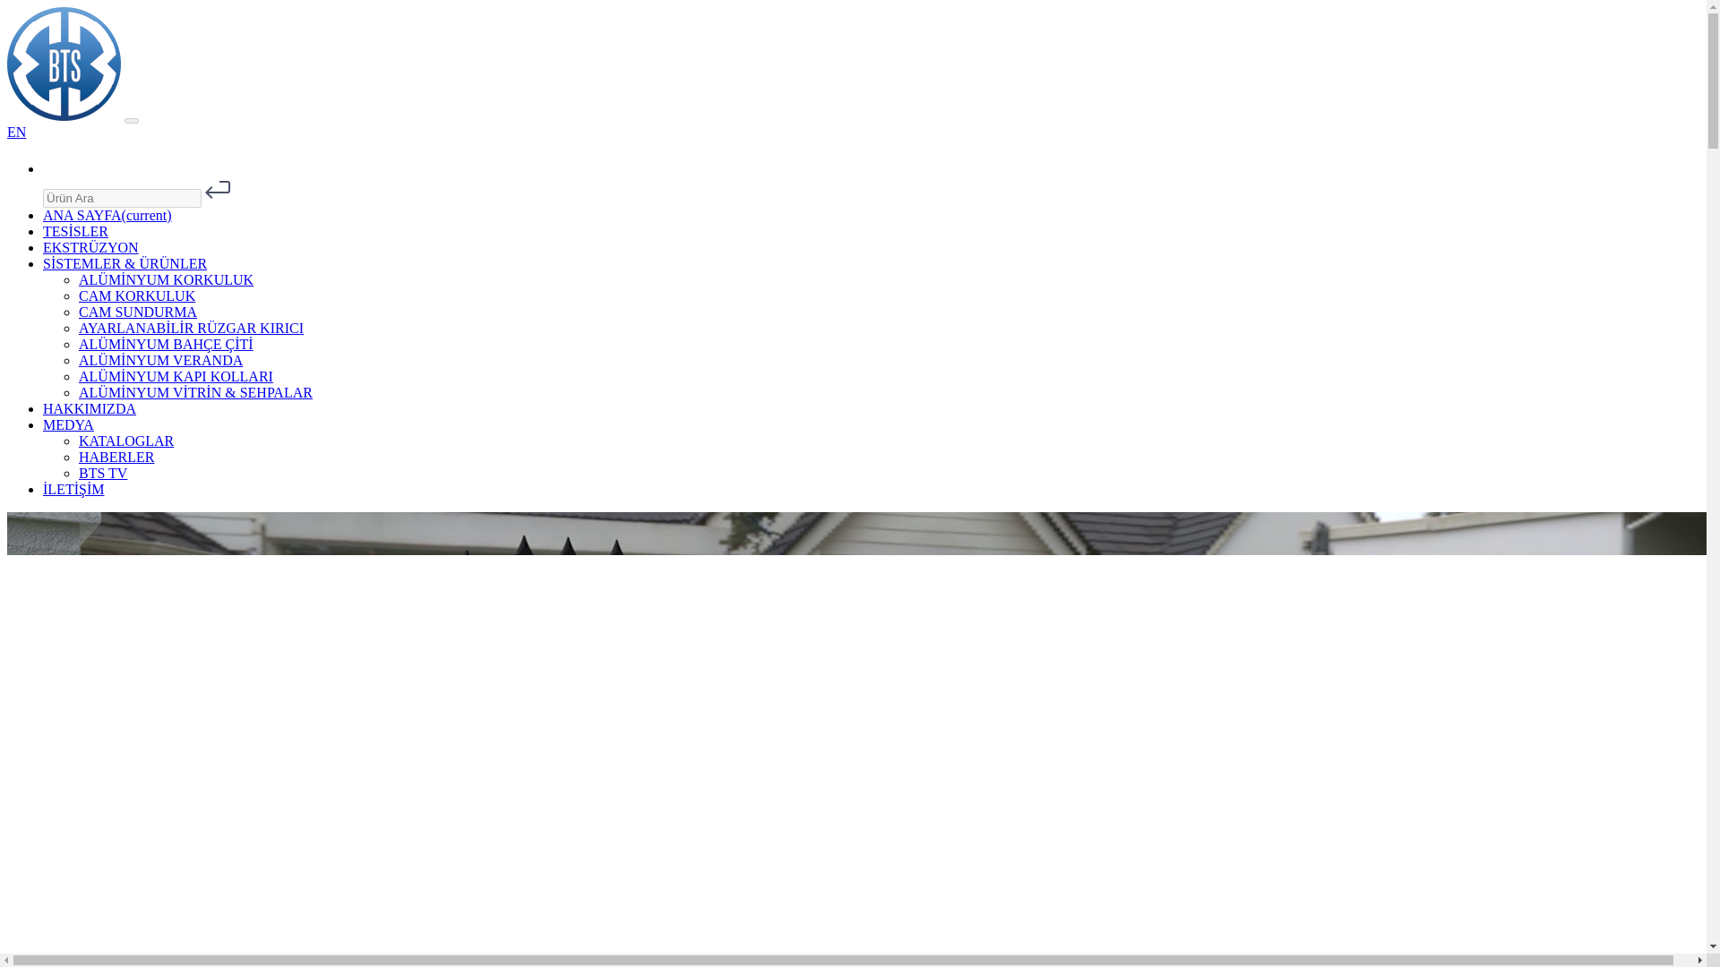  I want to click on MEDYA, so click(68, 424).